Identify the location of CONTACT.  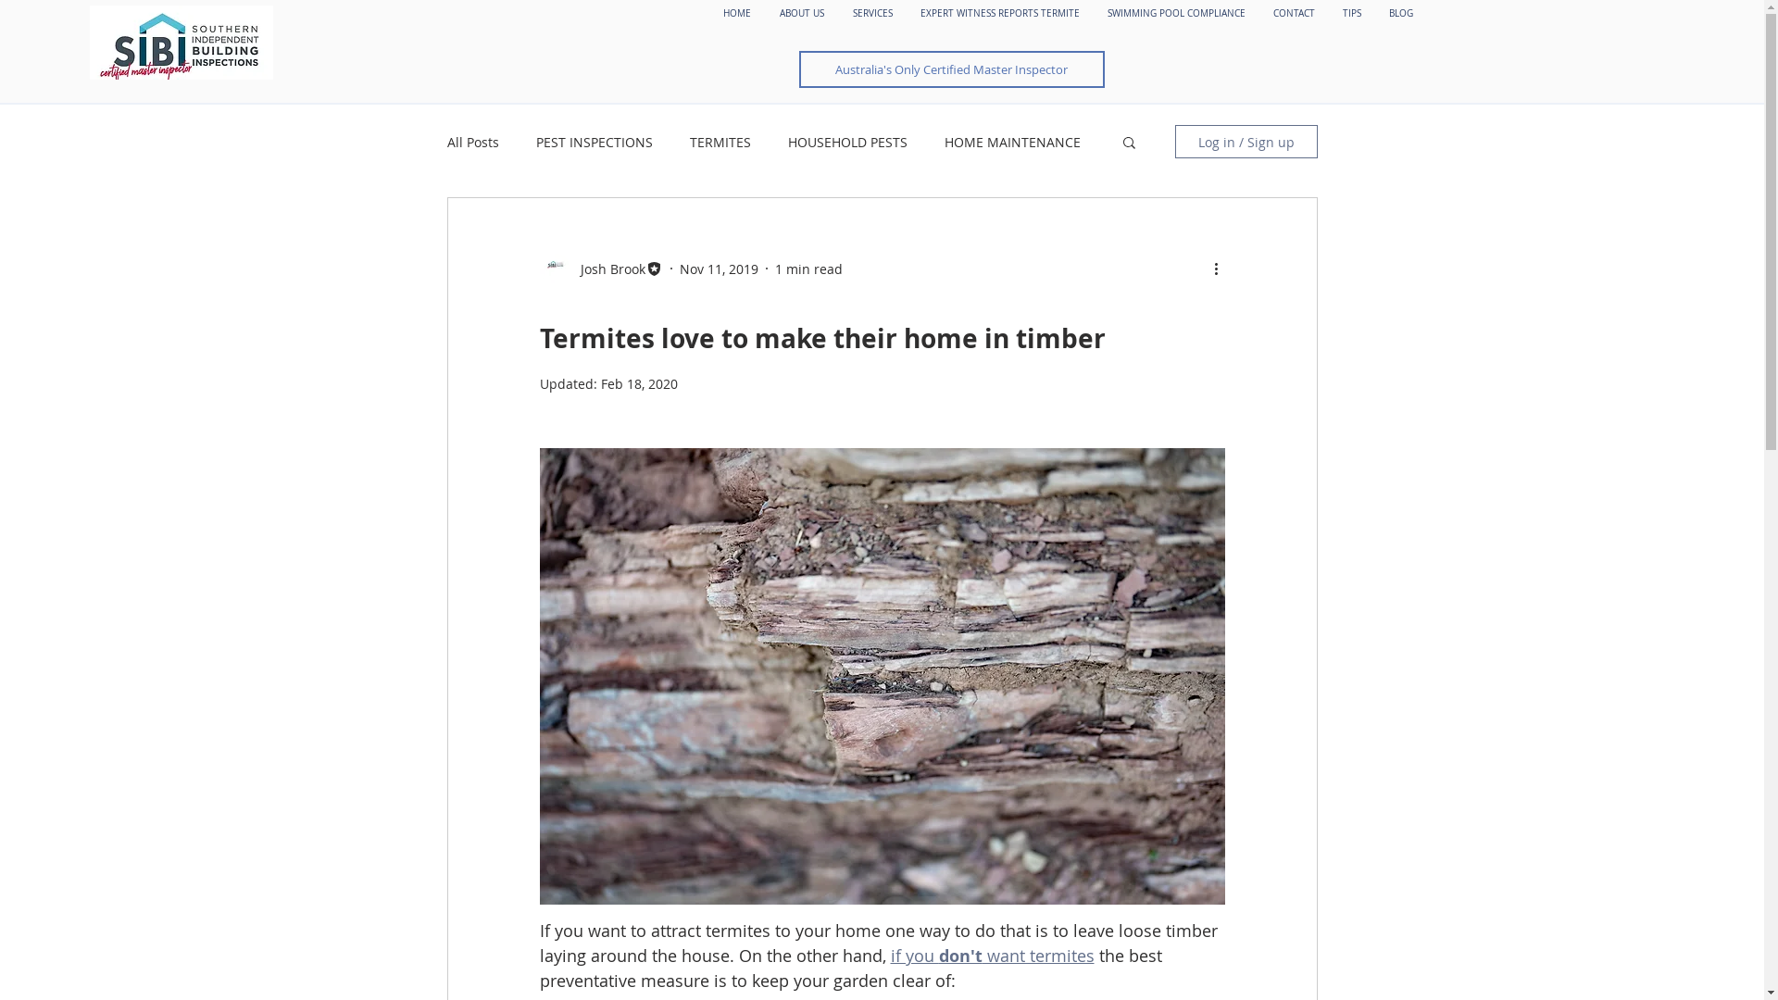
(1295, 14).